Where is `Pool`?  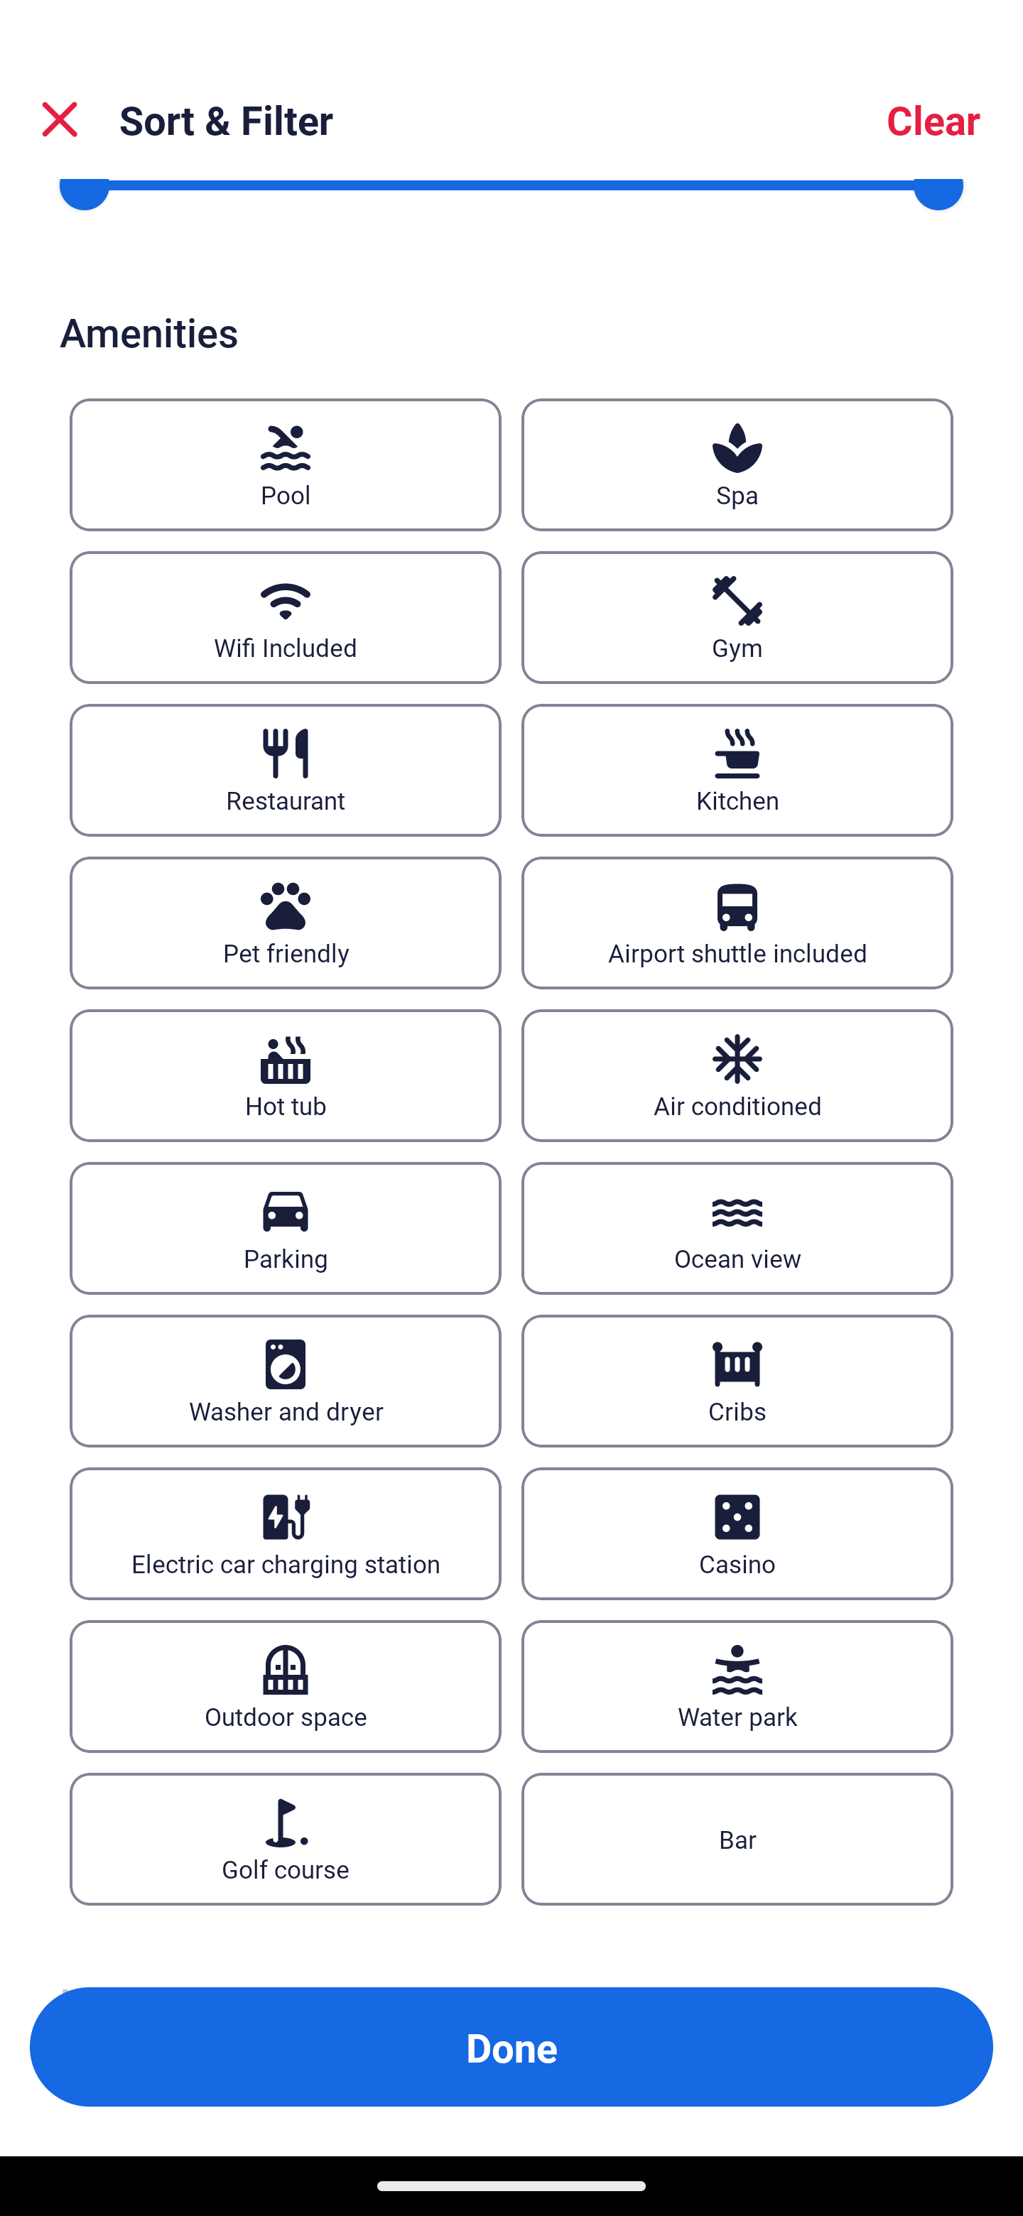
Pool is located at coordinates (285, 465).